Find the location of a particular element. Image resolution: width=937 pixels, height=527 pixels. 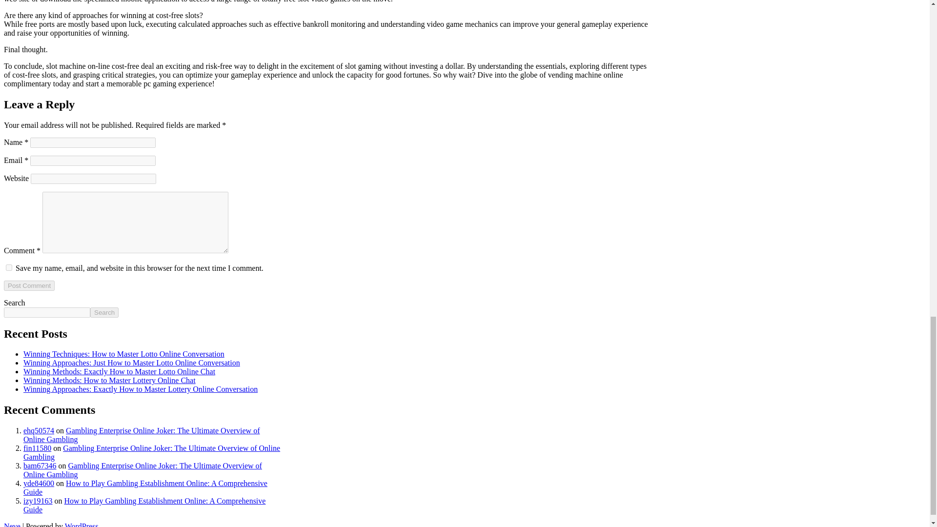

yde84600 is located at coordinates (39, 483).